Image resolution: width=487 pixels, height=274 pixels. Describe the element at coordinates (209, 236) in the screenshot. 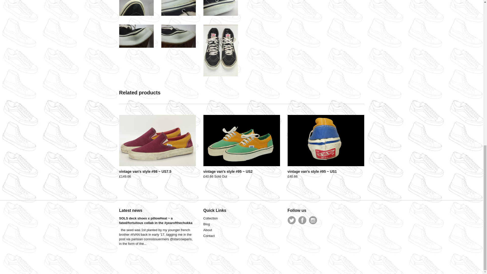

I see `Contact` at that location.